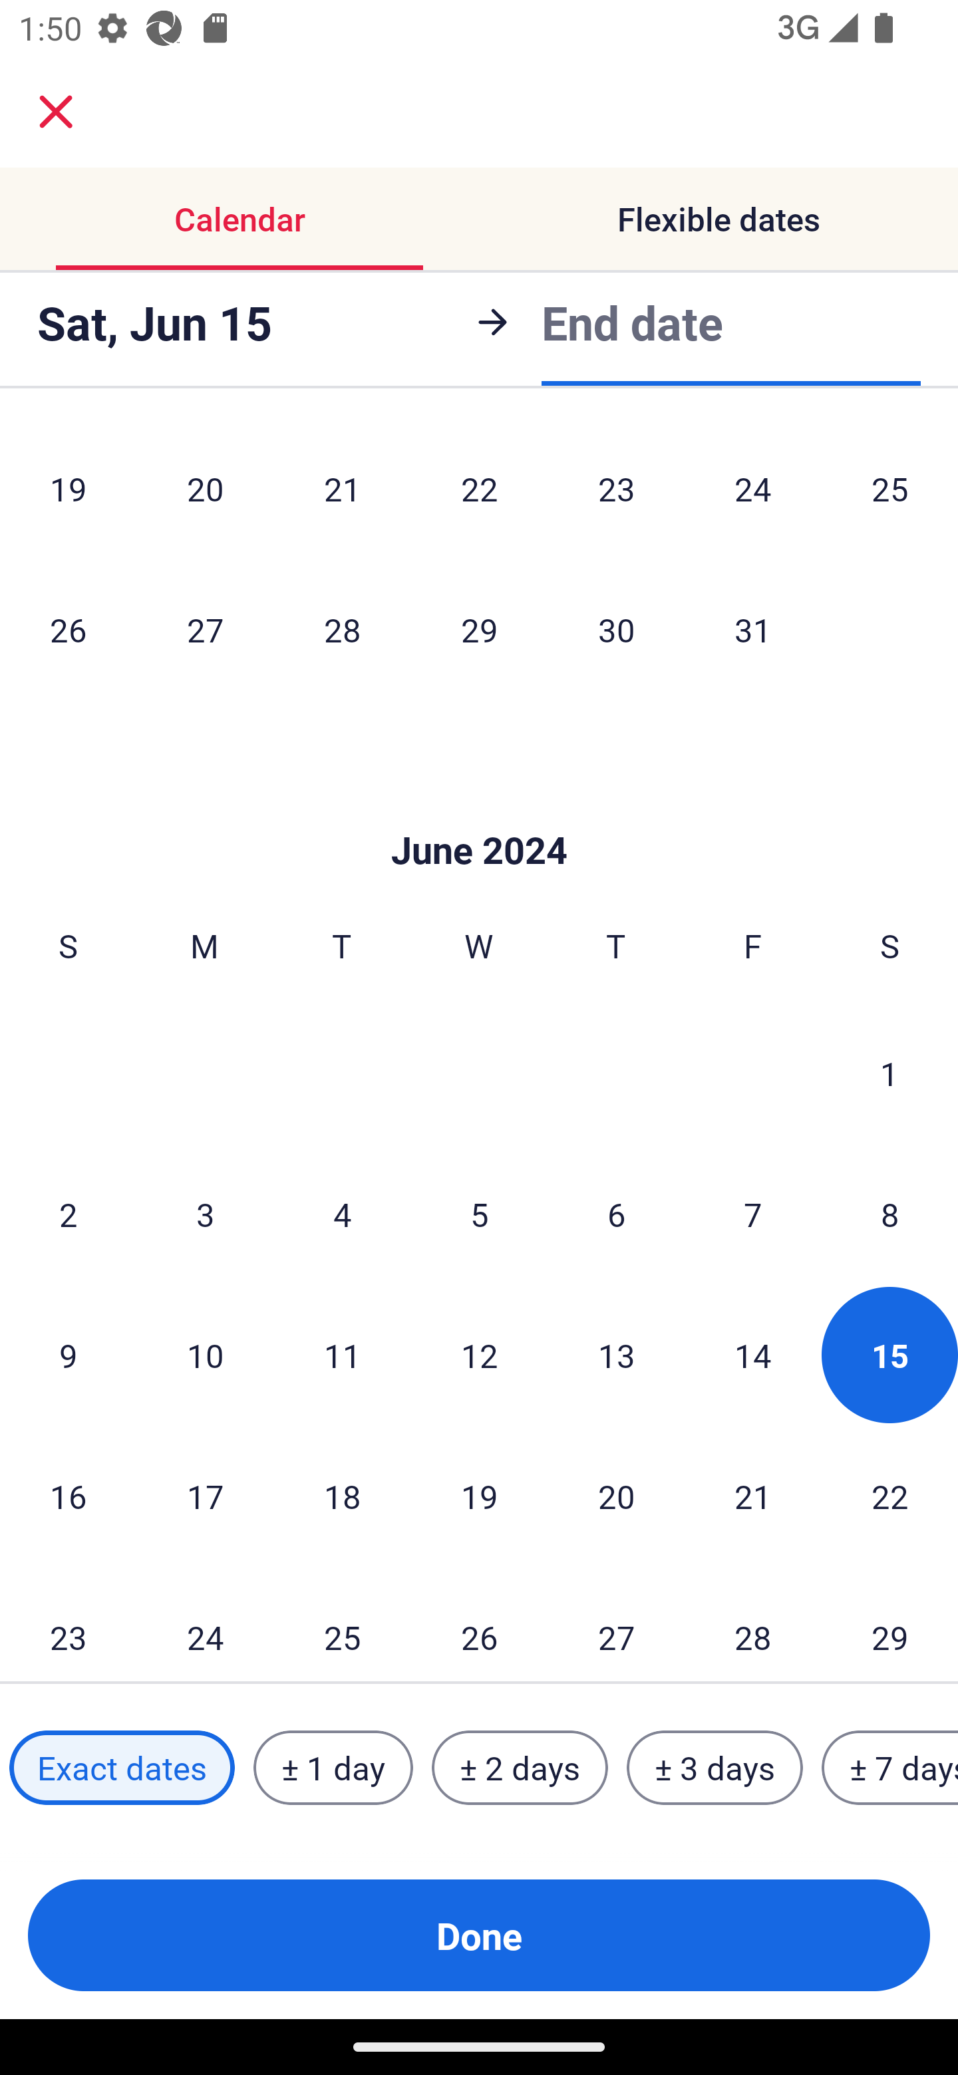  What do you see at coordinates (753, 629) in the screenshot?
I see `31 Friday, May 31, 2024` at bounding box center [753, 629].